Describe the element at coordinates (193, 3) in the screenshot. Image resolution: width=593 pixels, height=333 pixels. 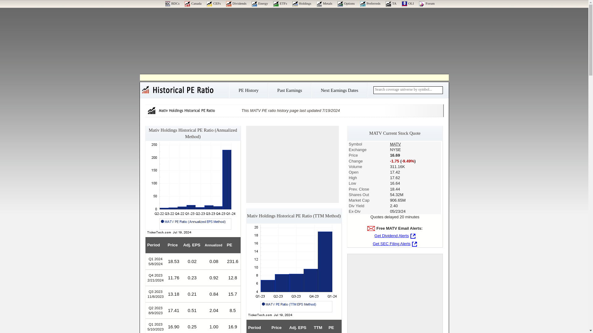
I see `Canada` at that location.